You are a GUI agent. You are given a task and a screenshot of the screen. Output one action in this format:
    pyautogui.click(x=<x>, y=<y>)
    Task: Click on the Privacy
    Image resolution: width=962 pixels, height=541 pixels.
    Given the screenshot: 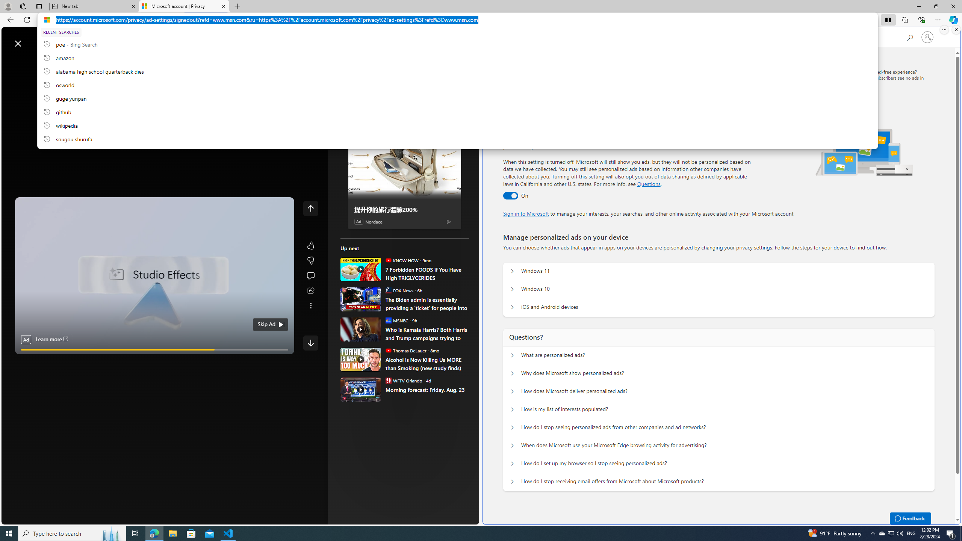 What is the action you would take?
    pyautogui.click(x=518, y=74)
    